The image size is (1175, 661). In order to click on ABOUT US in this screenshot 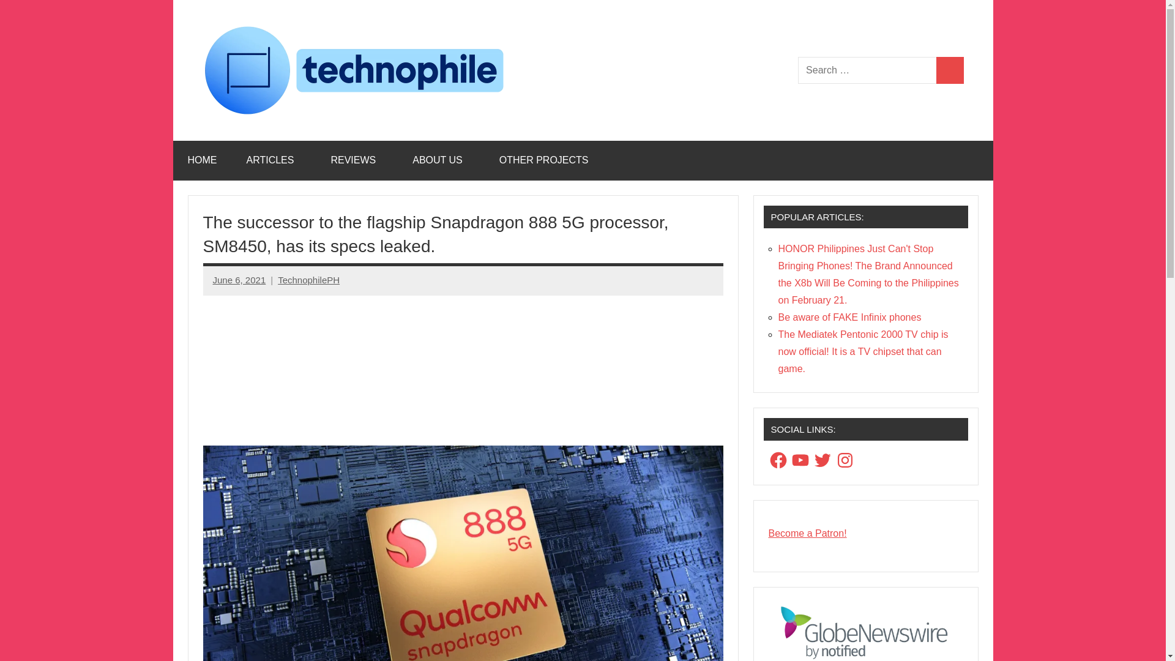, I will do `click(441, 160)`.